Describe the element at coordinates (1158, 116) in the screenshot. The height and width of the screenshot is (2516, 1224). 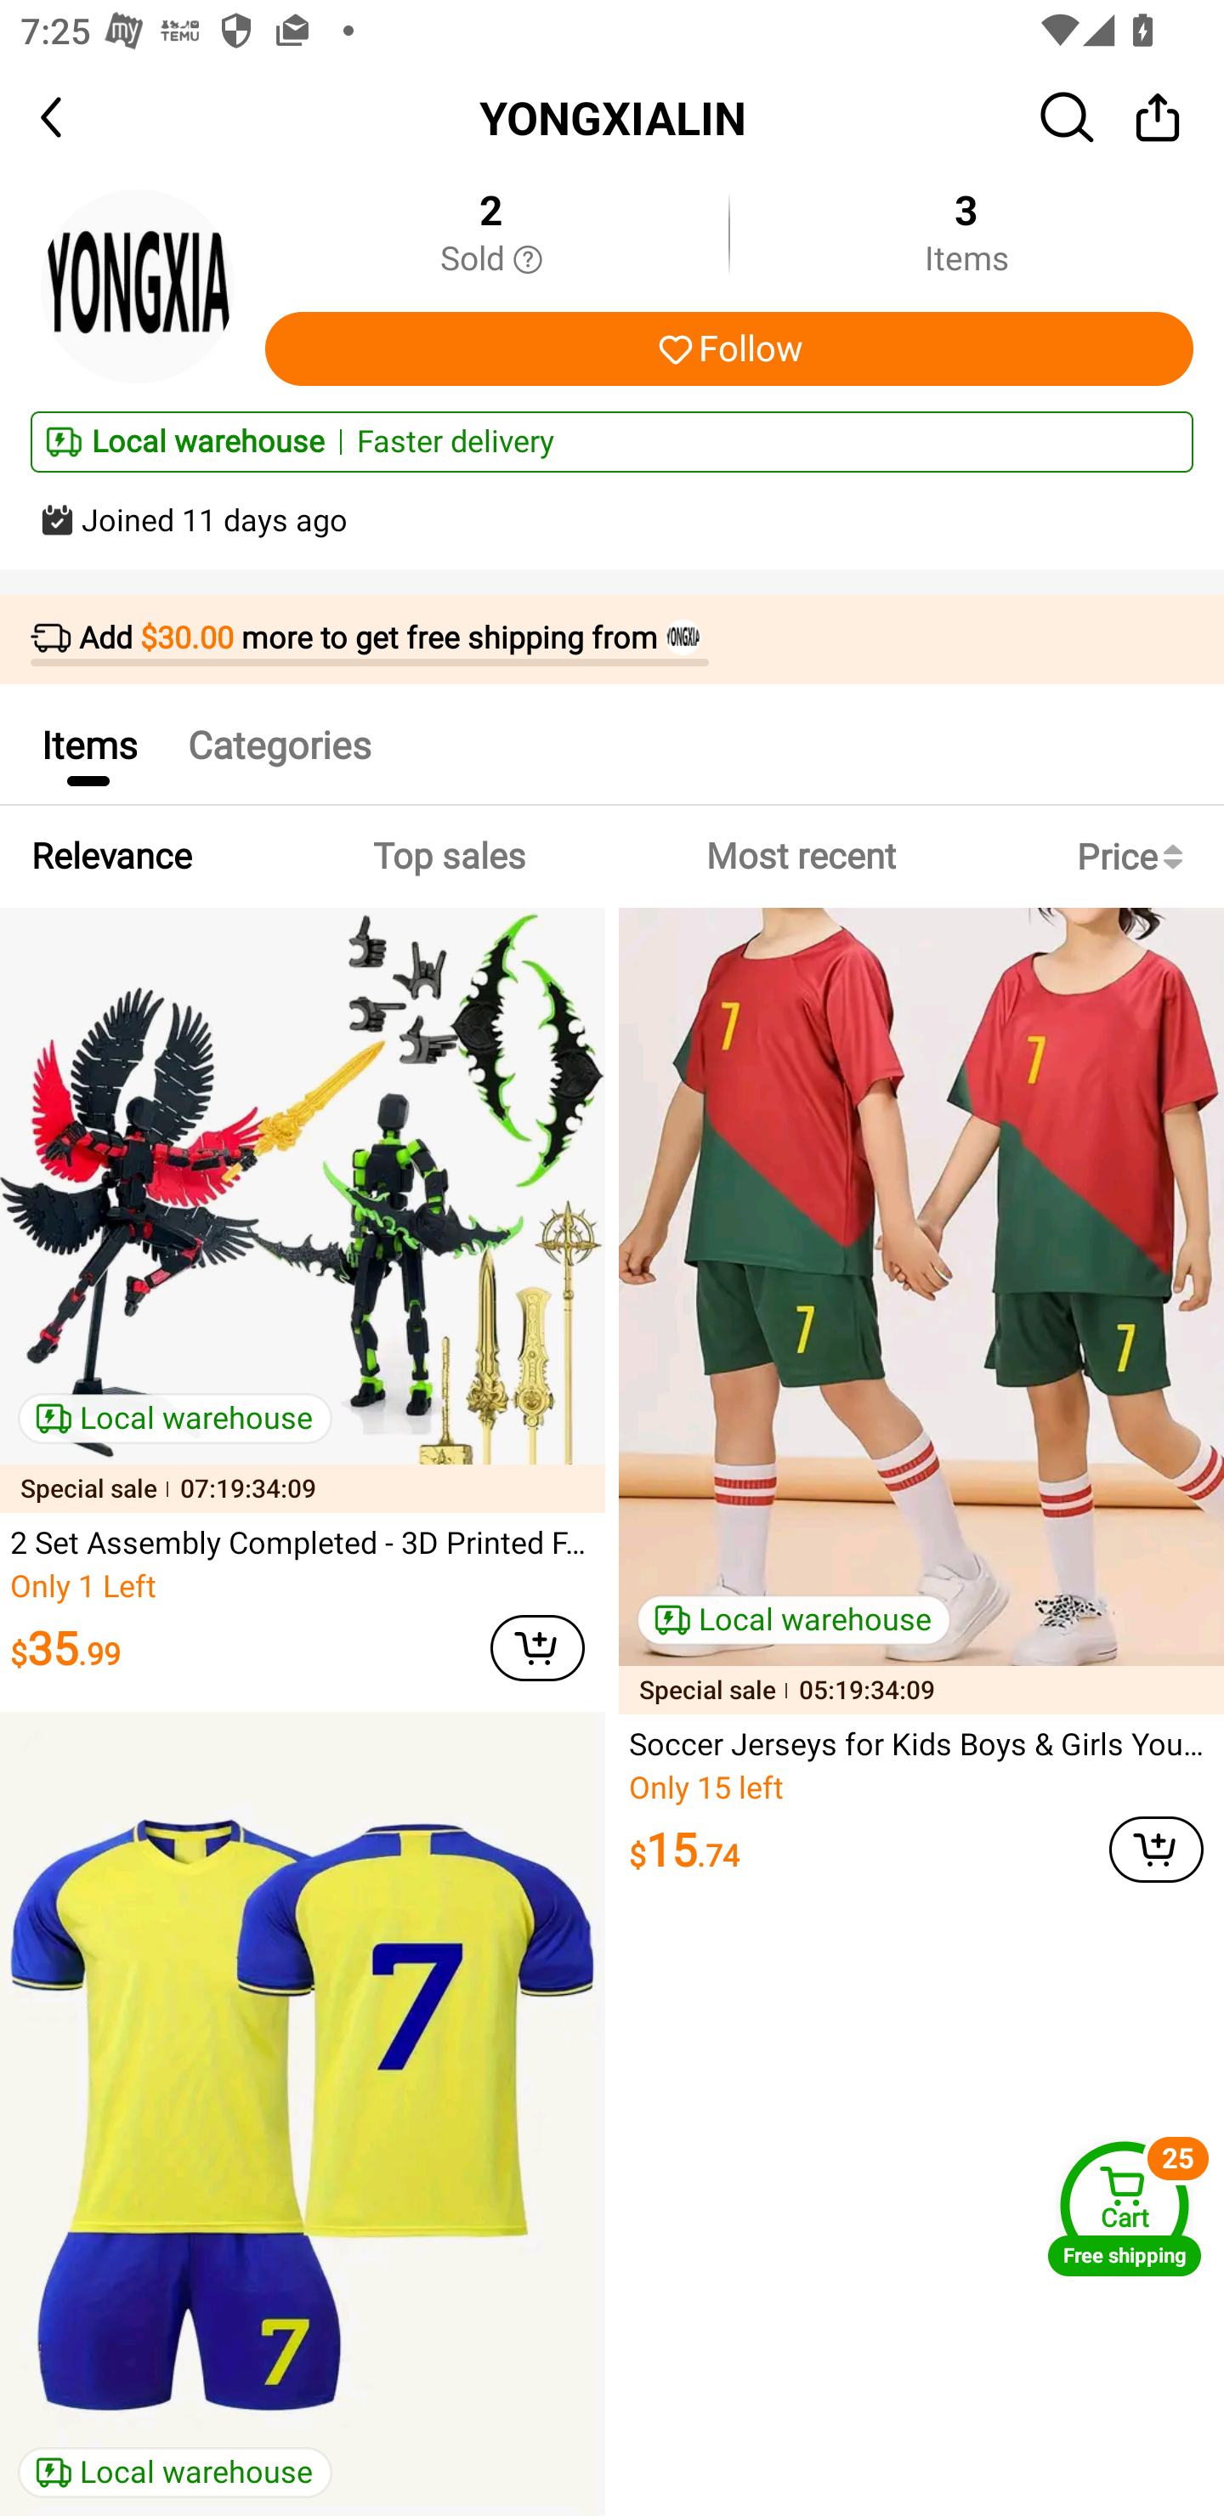
I see `share` at that location.